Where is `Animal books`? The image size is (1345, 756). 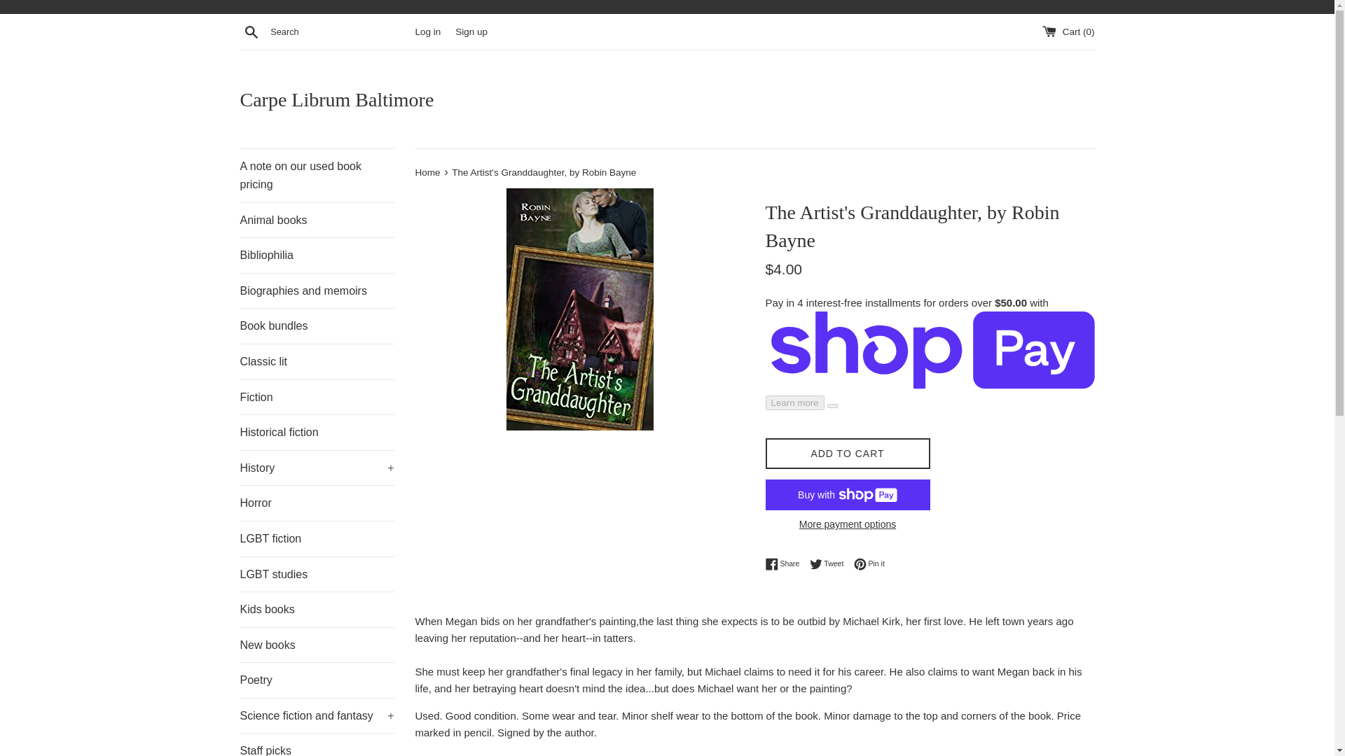 Animal books is located at coordinates (317, 220).